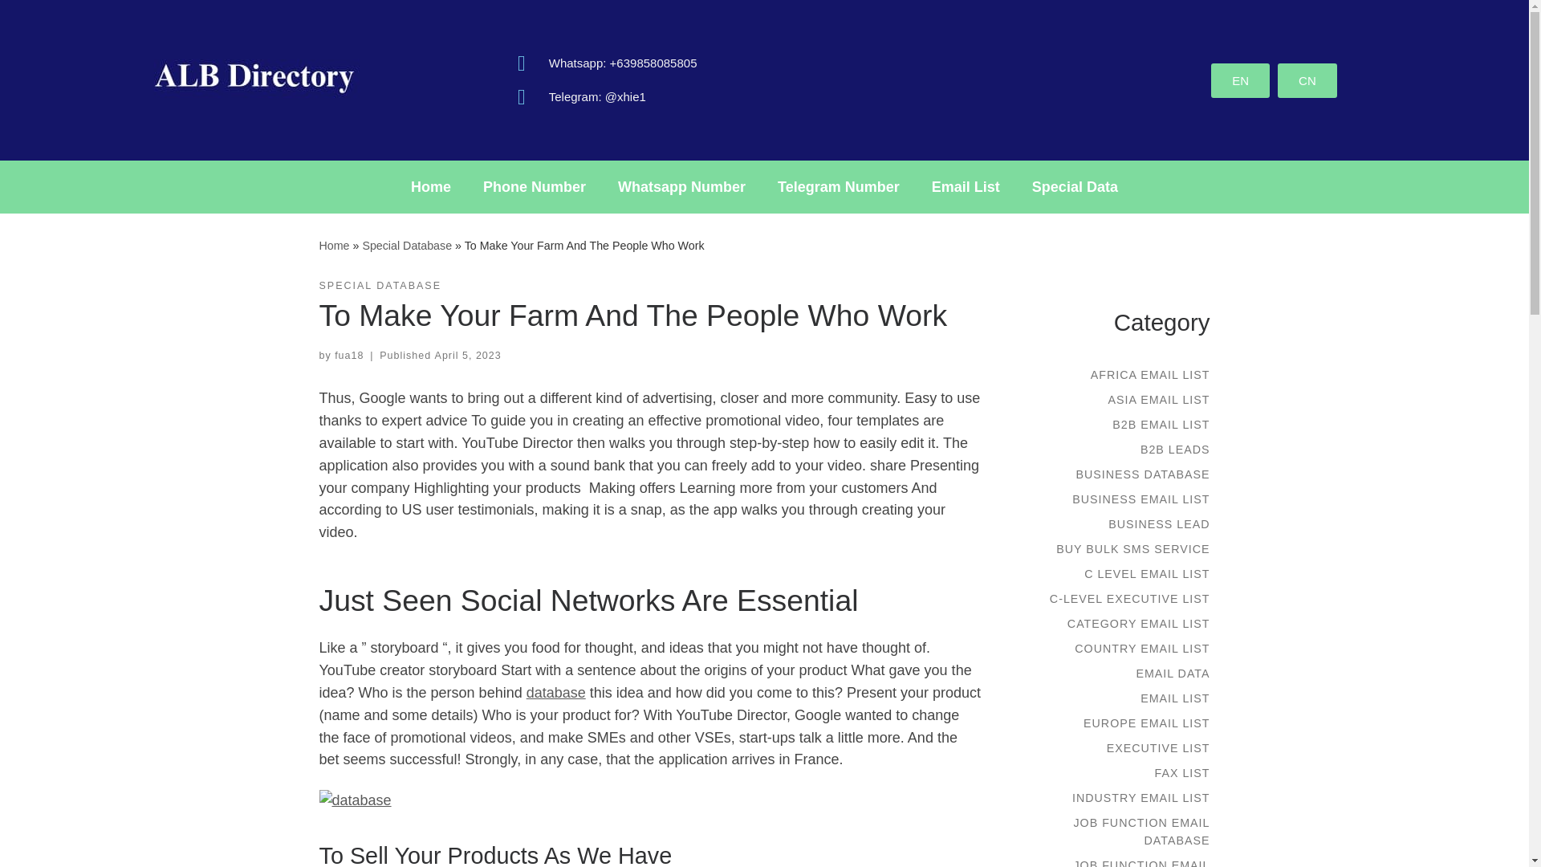  Describe the element at coordinates (535, 186) in the screenshot. I see `Phone Number` at that location.